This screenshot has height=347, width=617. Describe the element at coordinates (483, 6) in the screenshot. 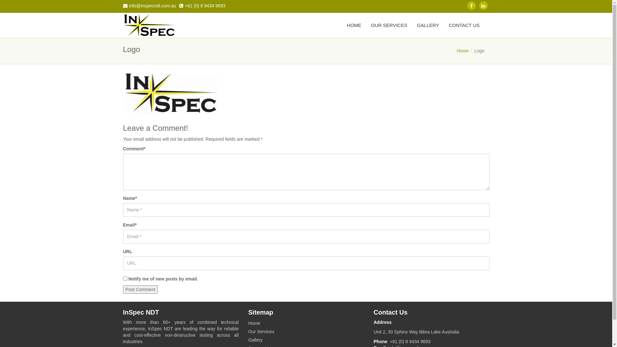

I see `Linkedin` at that location.